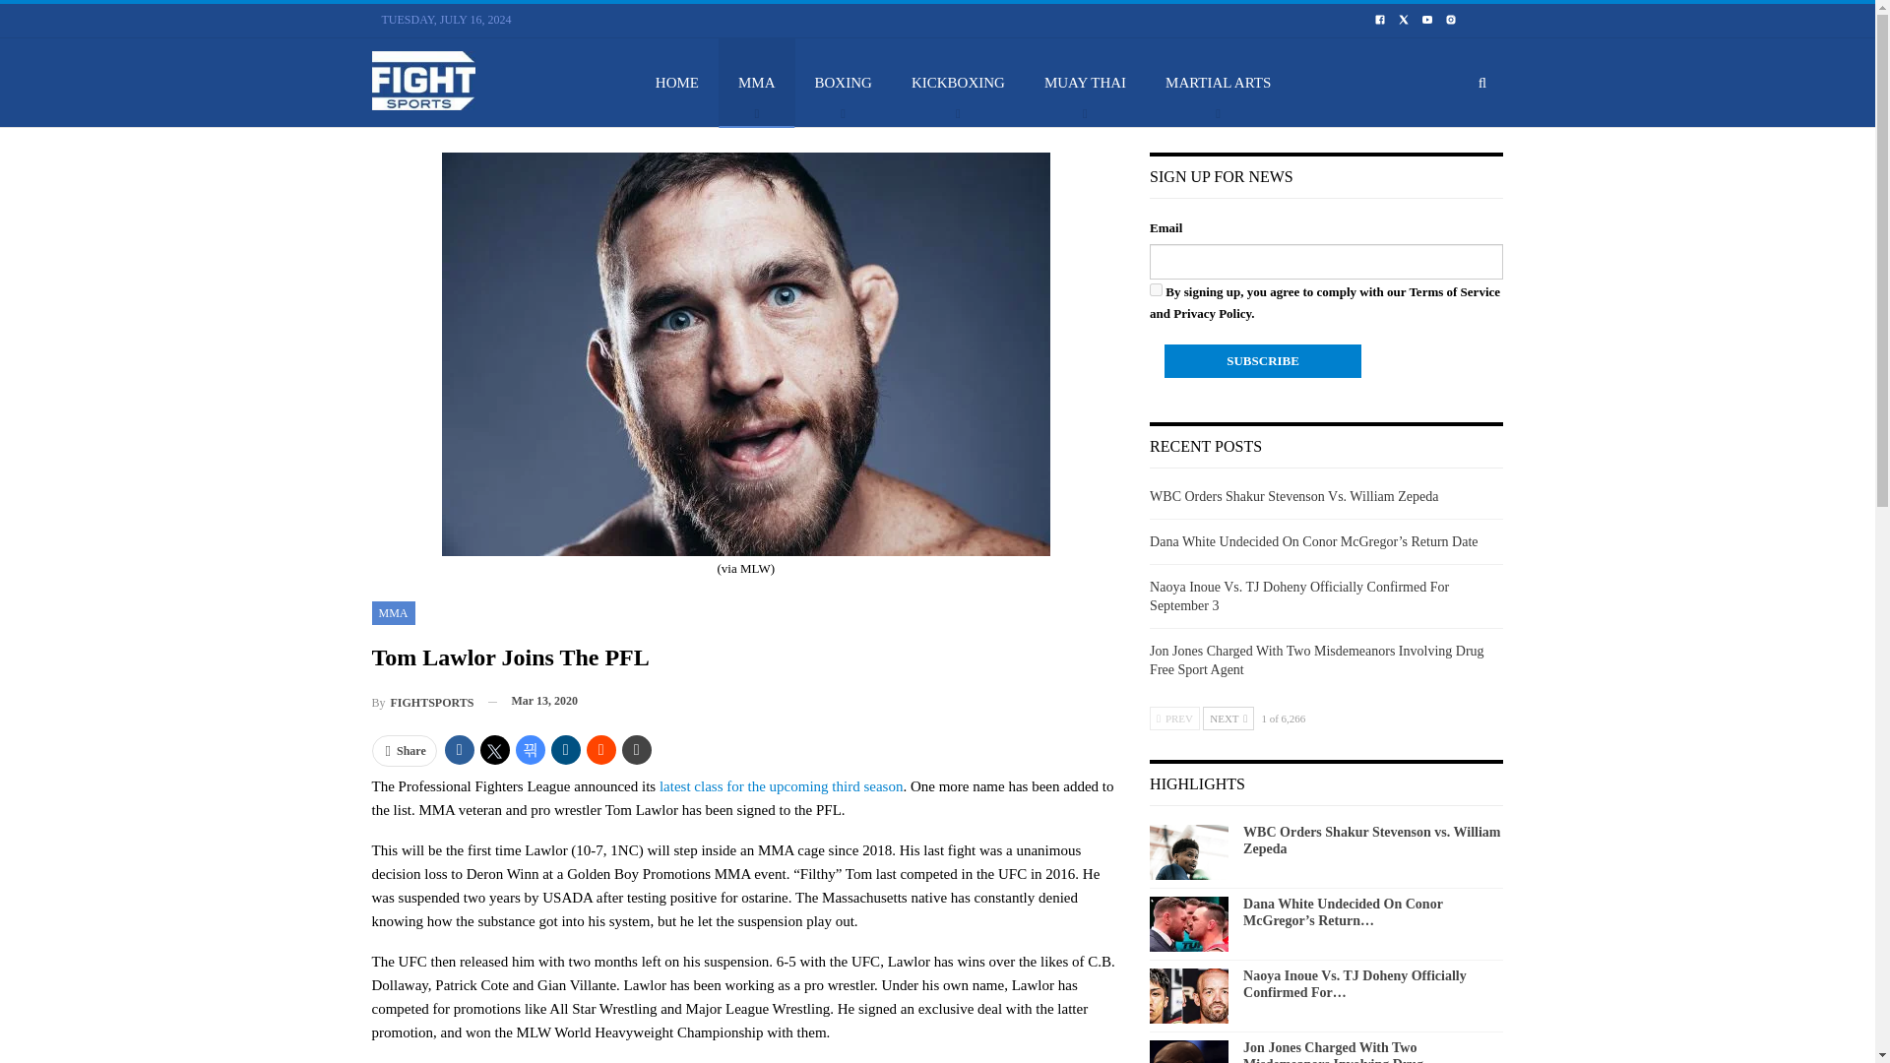 This screenshot has width=1890, height=1063. What do you see at coordinates (1427, 18) in the screenshot?
I see `youtube` at bounding box center [1427, 18].